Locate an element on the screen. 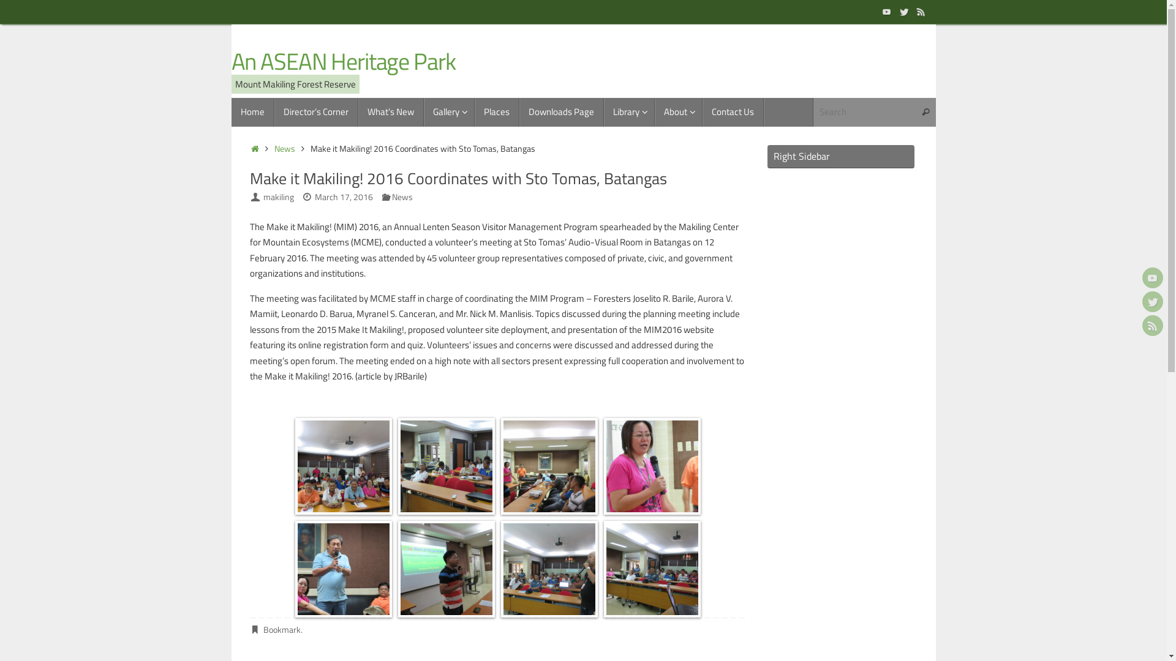 This screenshot has width=1176, height=661. News is located at coordinates (402, 197).